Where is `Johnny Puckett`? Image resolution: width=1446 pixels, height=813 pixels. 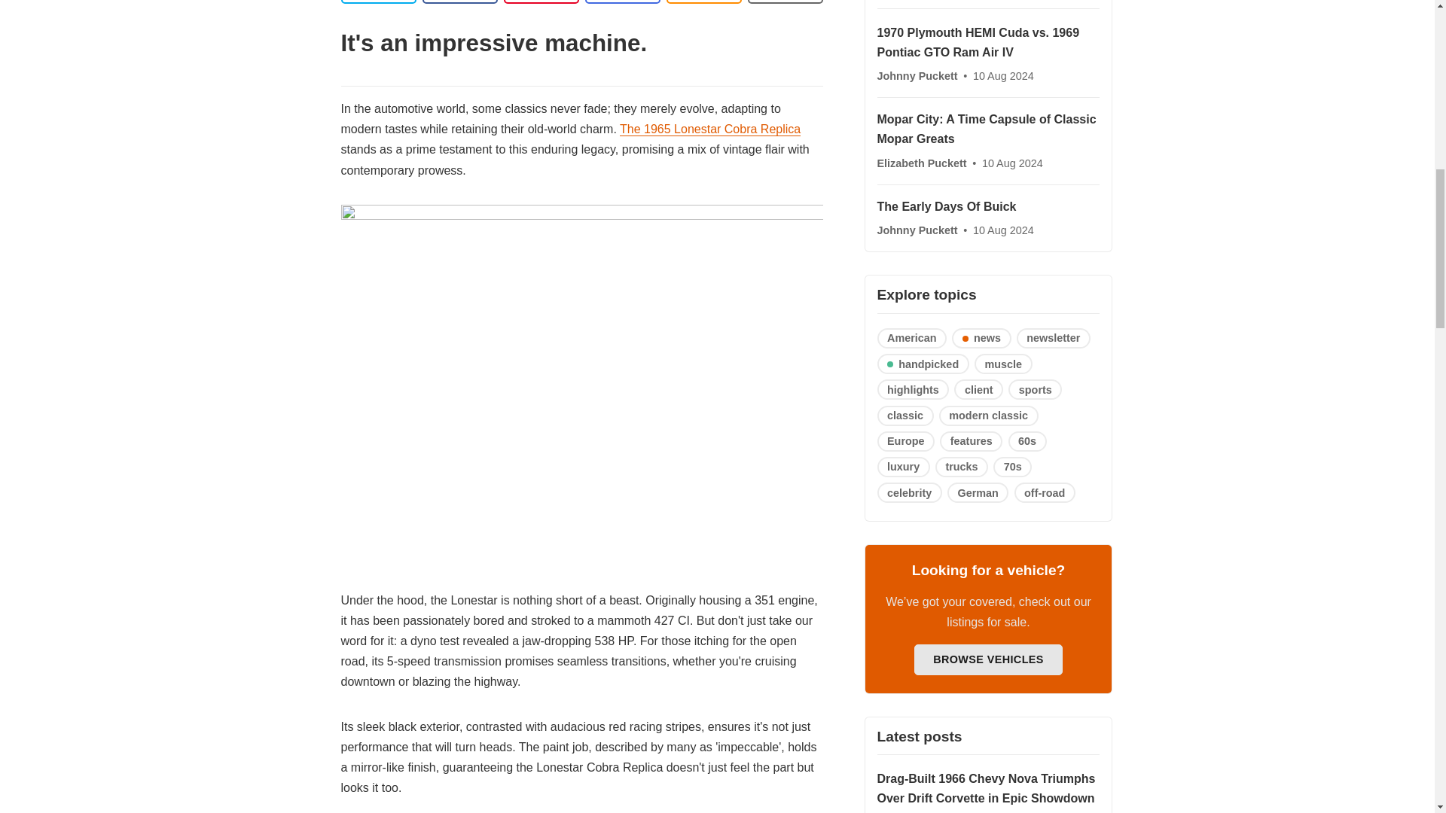 Johnny Puckett is located at coordinates (917, 230).